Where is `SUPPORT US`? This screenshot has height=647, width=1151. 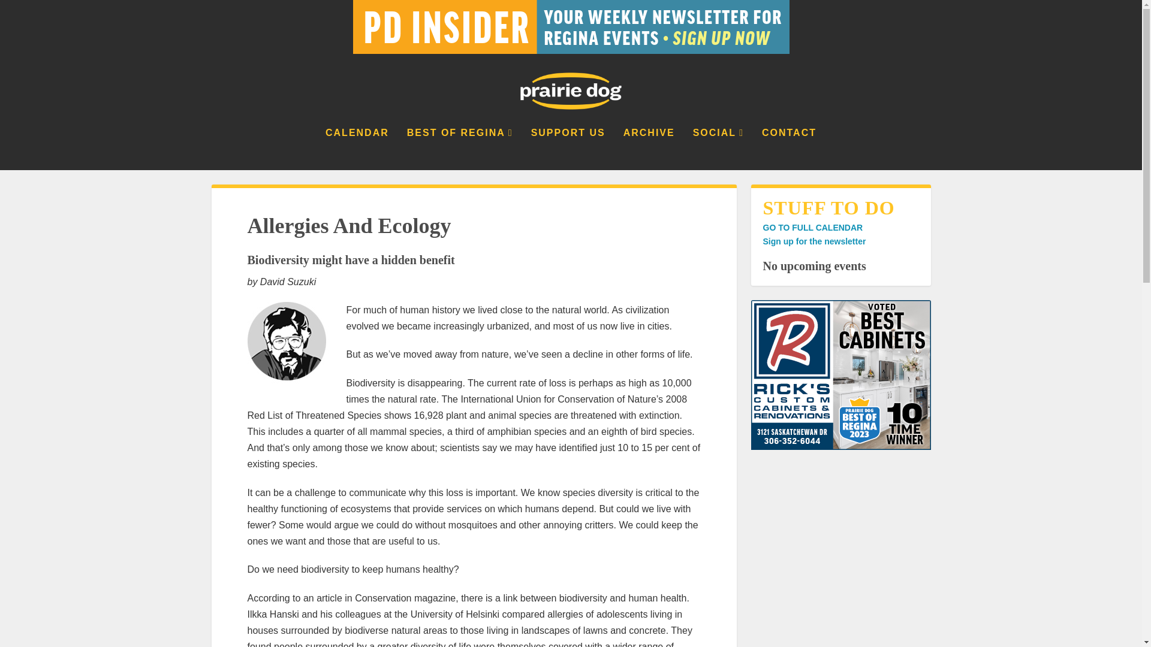
SUPPORT US is located at coordinates (568, 149).